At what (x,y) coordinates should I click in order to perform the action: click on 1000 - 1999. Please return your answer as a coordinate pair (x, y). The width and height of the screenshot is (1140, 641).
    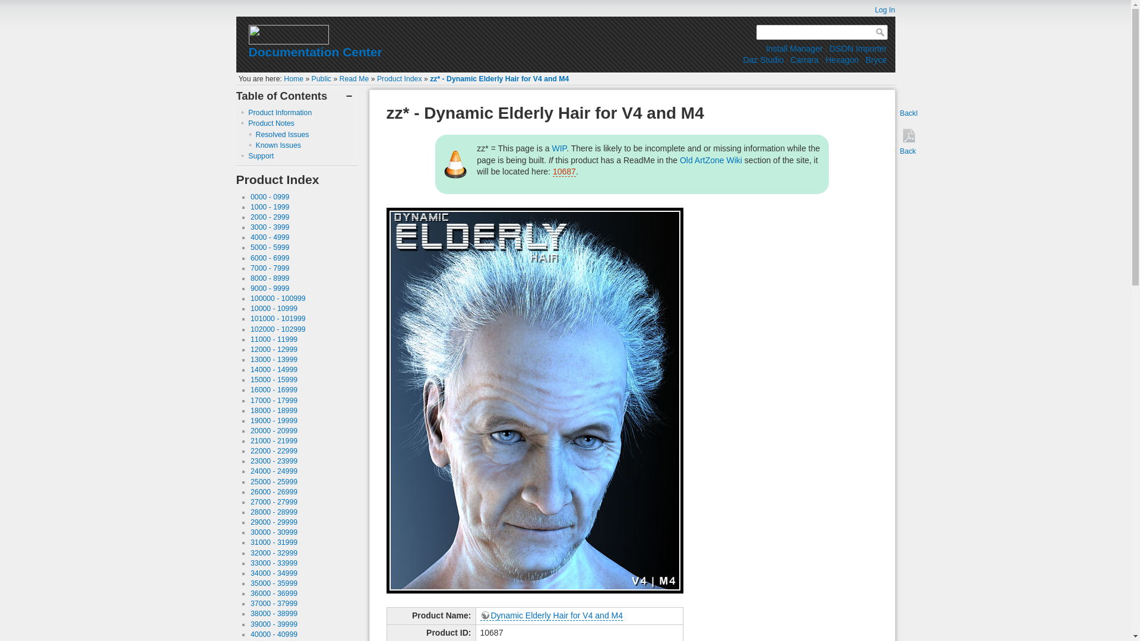
    Looking at the image, I should click on (270, 207).